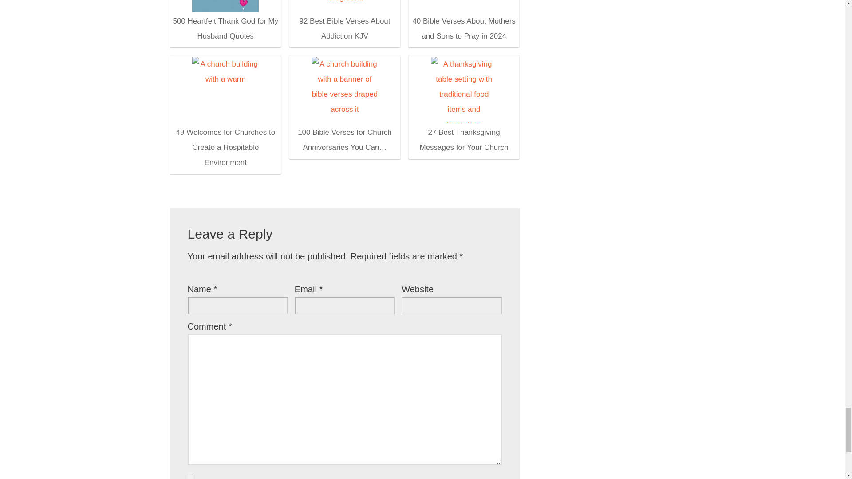 This screenshot has width=852, height=479. What do you see at coordinates (464, 90) in the screenshot?
I see `27 Best Thanksgiving Messages for Your Church` at bounding box center [464, 90].